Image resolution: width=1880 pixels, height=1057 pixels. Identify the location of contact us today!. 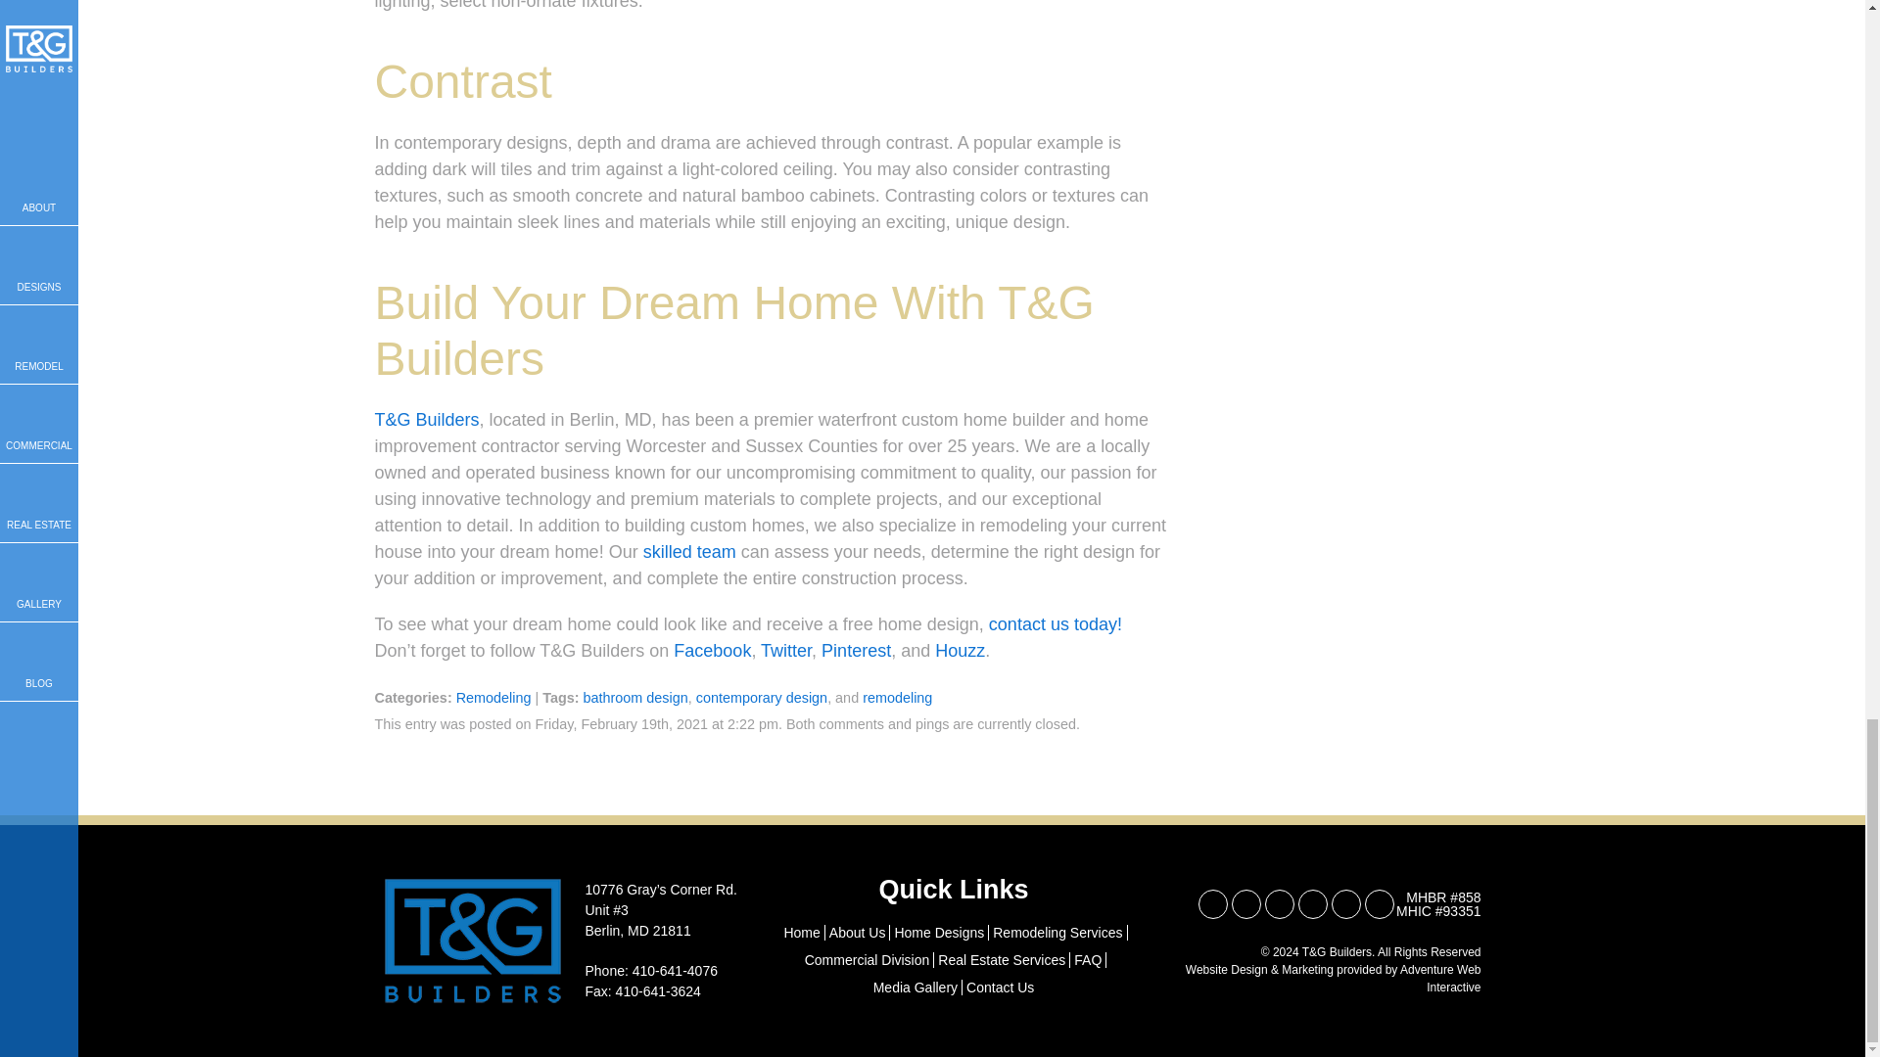
(1056, 624).